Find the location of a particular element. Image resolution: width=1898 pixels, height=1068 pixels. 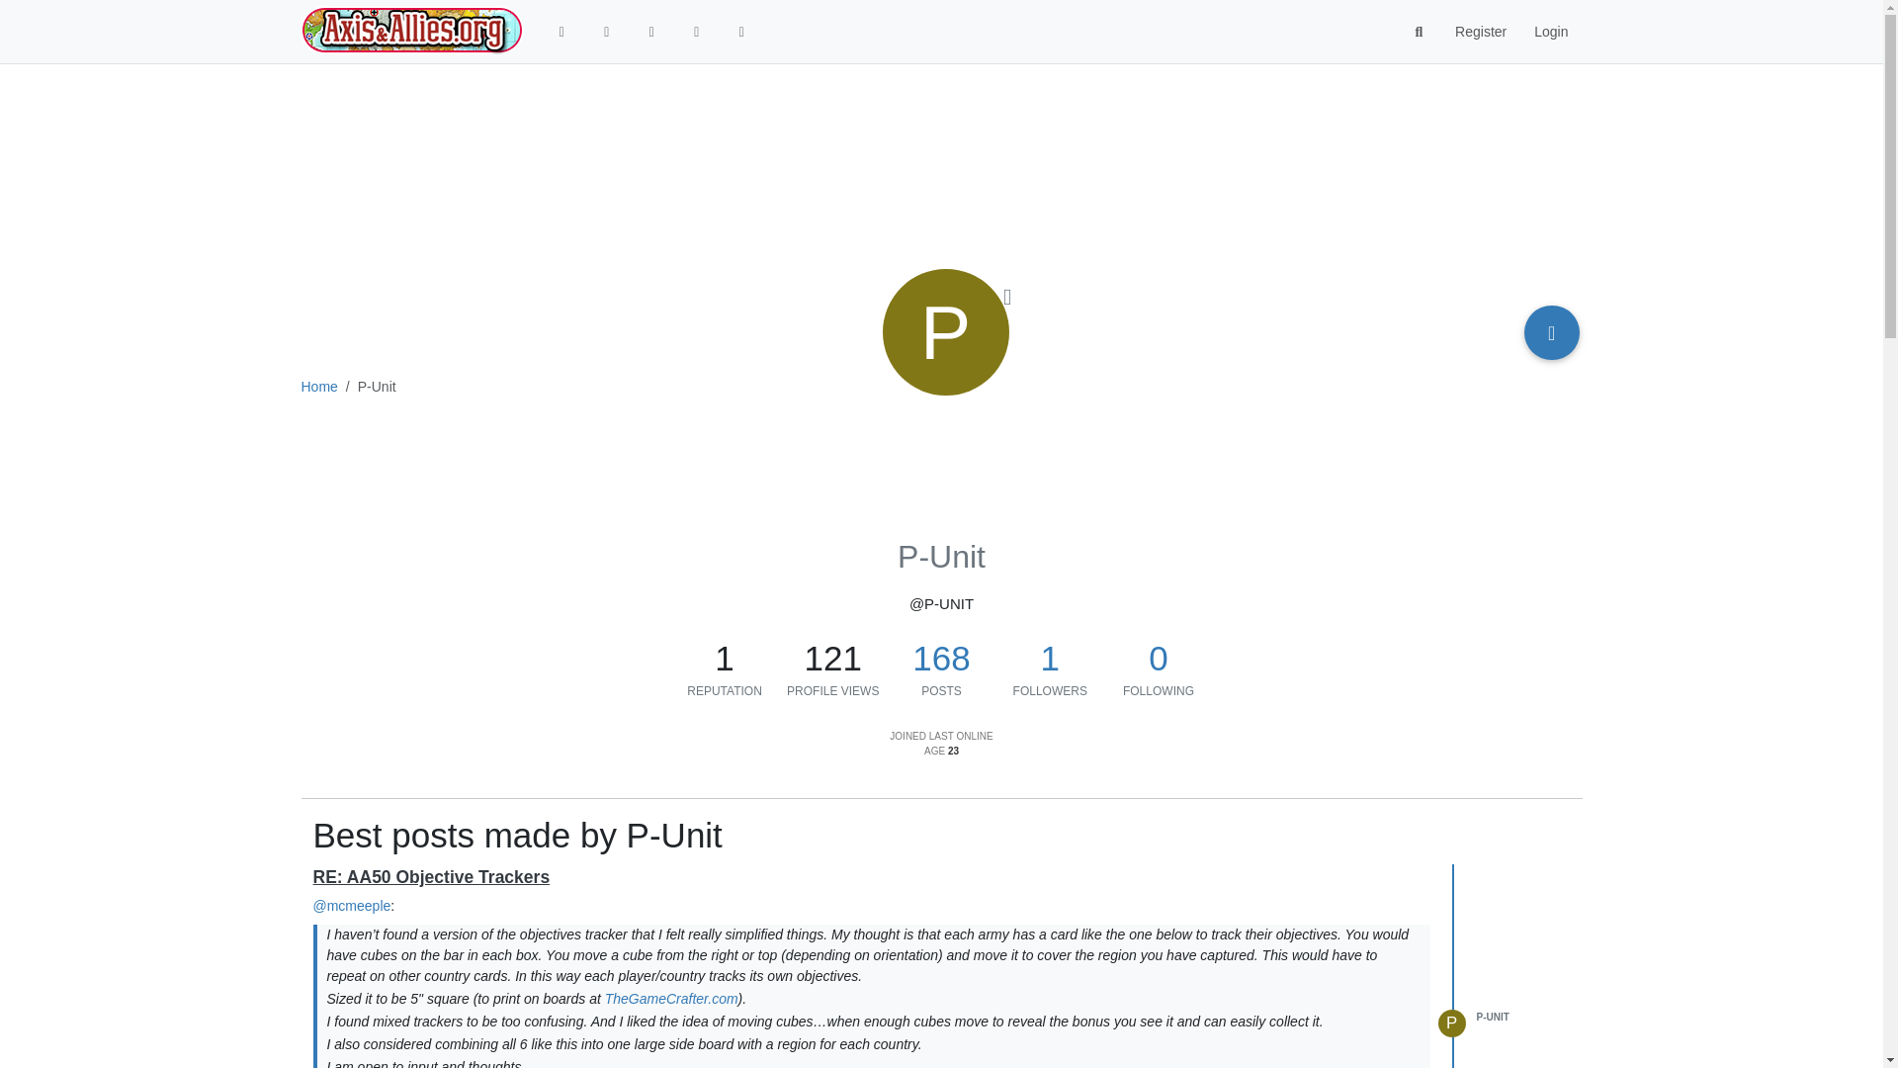

TheGameCrafter.com is located at coordinates (671, 999).